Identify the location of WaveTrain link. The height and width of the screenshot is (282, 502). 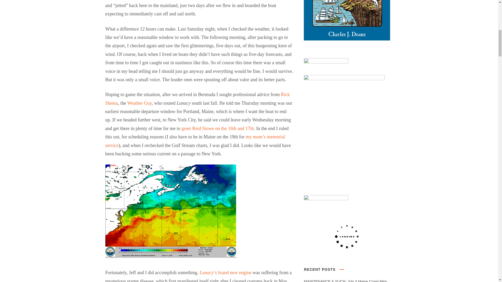
(195, 141).